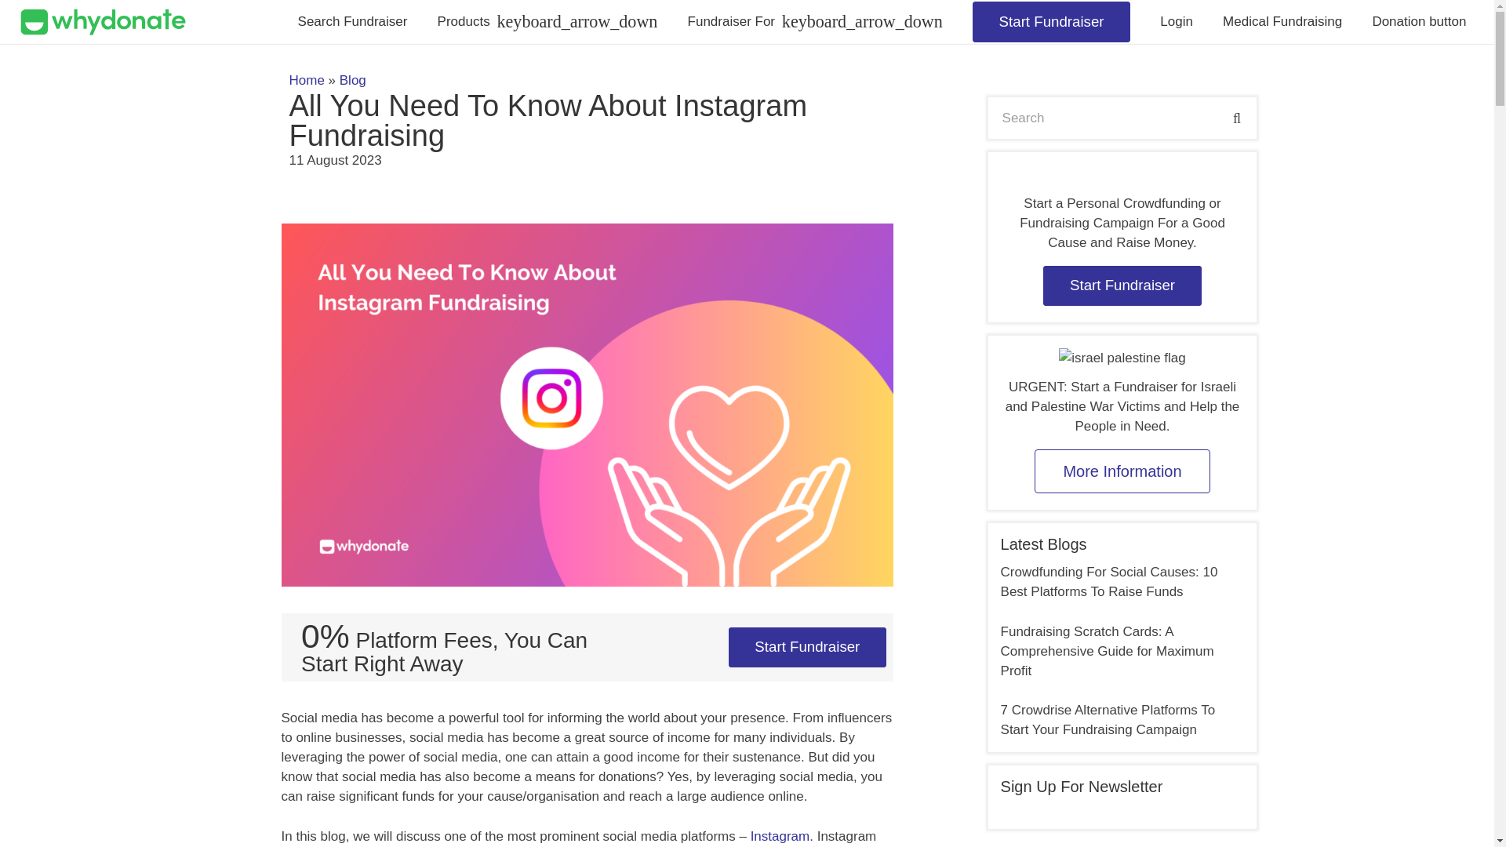 This screenshot has height=847, width=1506. Describe the element at coordinates (1419, 22) in the screenshot. I see `Donation button` at that location.